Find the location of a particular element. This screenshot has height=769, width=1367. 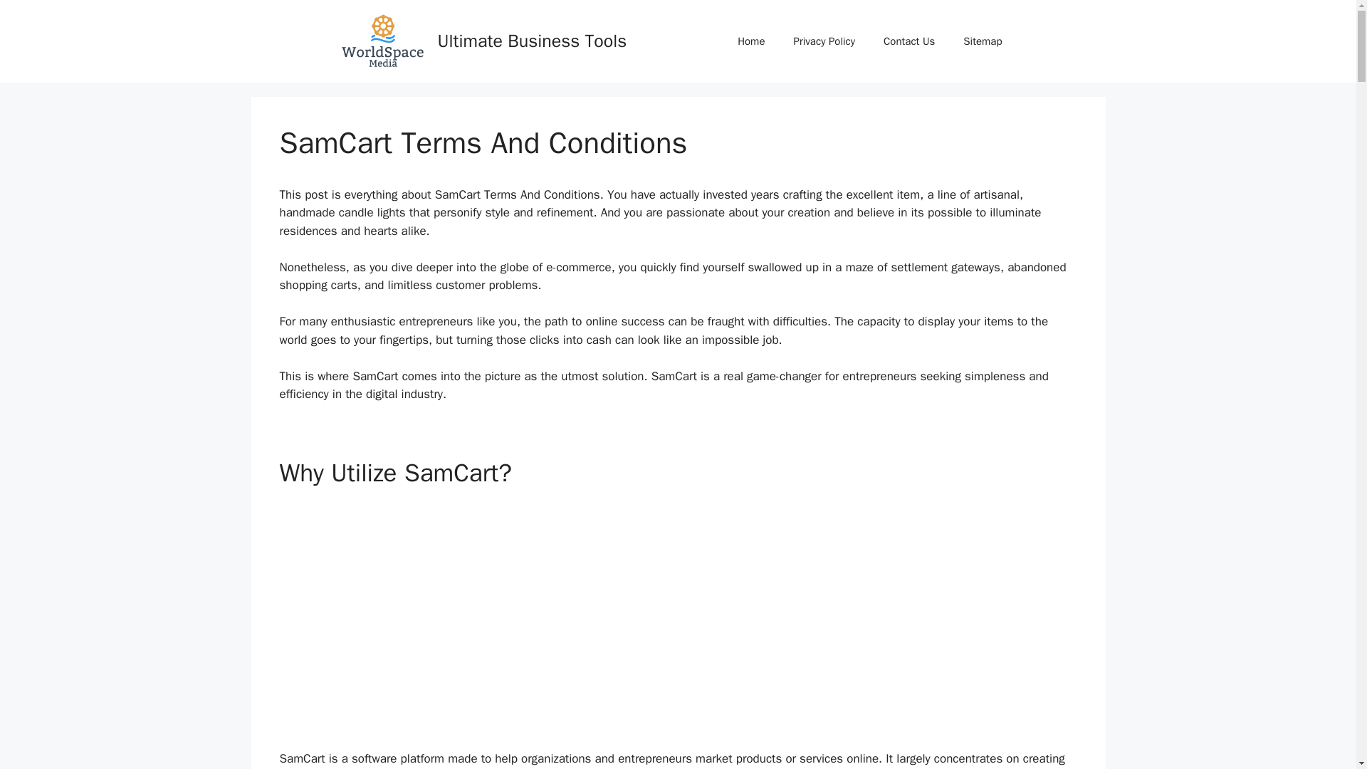

Privacy Policy is located at coordinates (824, 41).